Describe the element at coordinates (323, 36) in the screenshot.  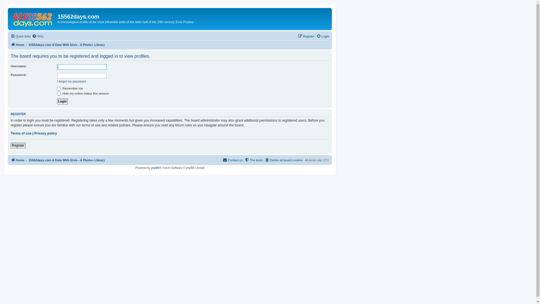
I see `Login` at that location.